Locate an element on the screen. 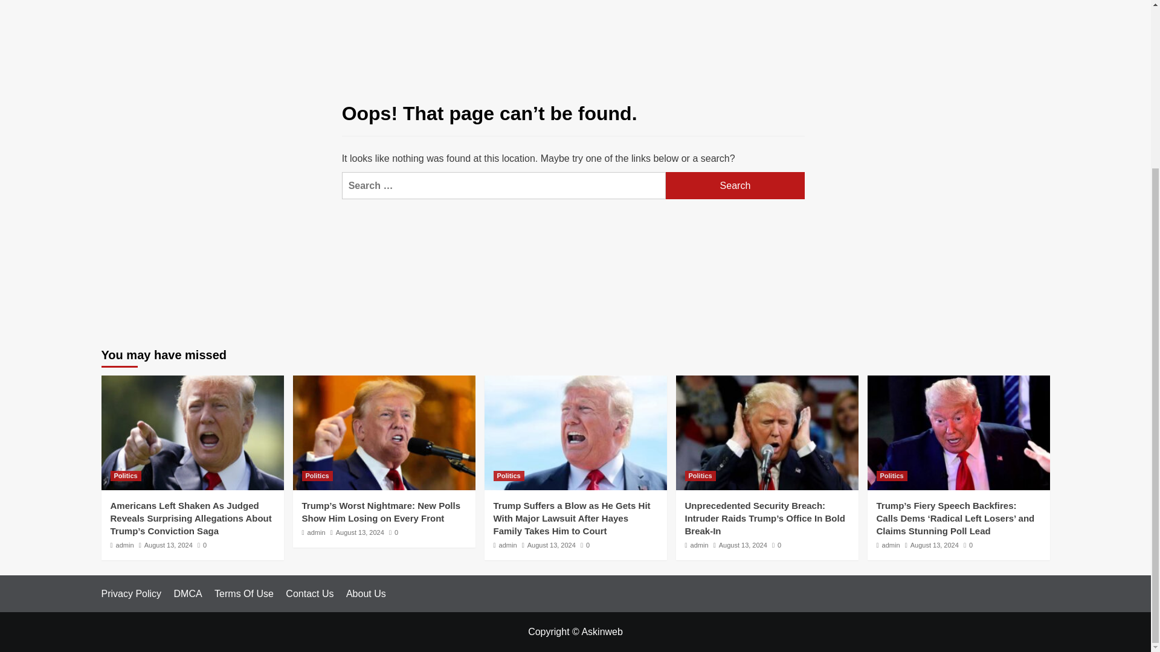 Image resolution: width=1160 pixels, height=652 pixels. August 13, 2024 is located at coordinates (168, 545).